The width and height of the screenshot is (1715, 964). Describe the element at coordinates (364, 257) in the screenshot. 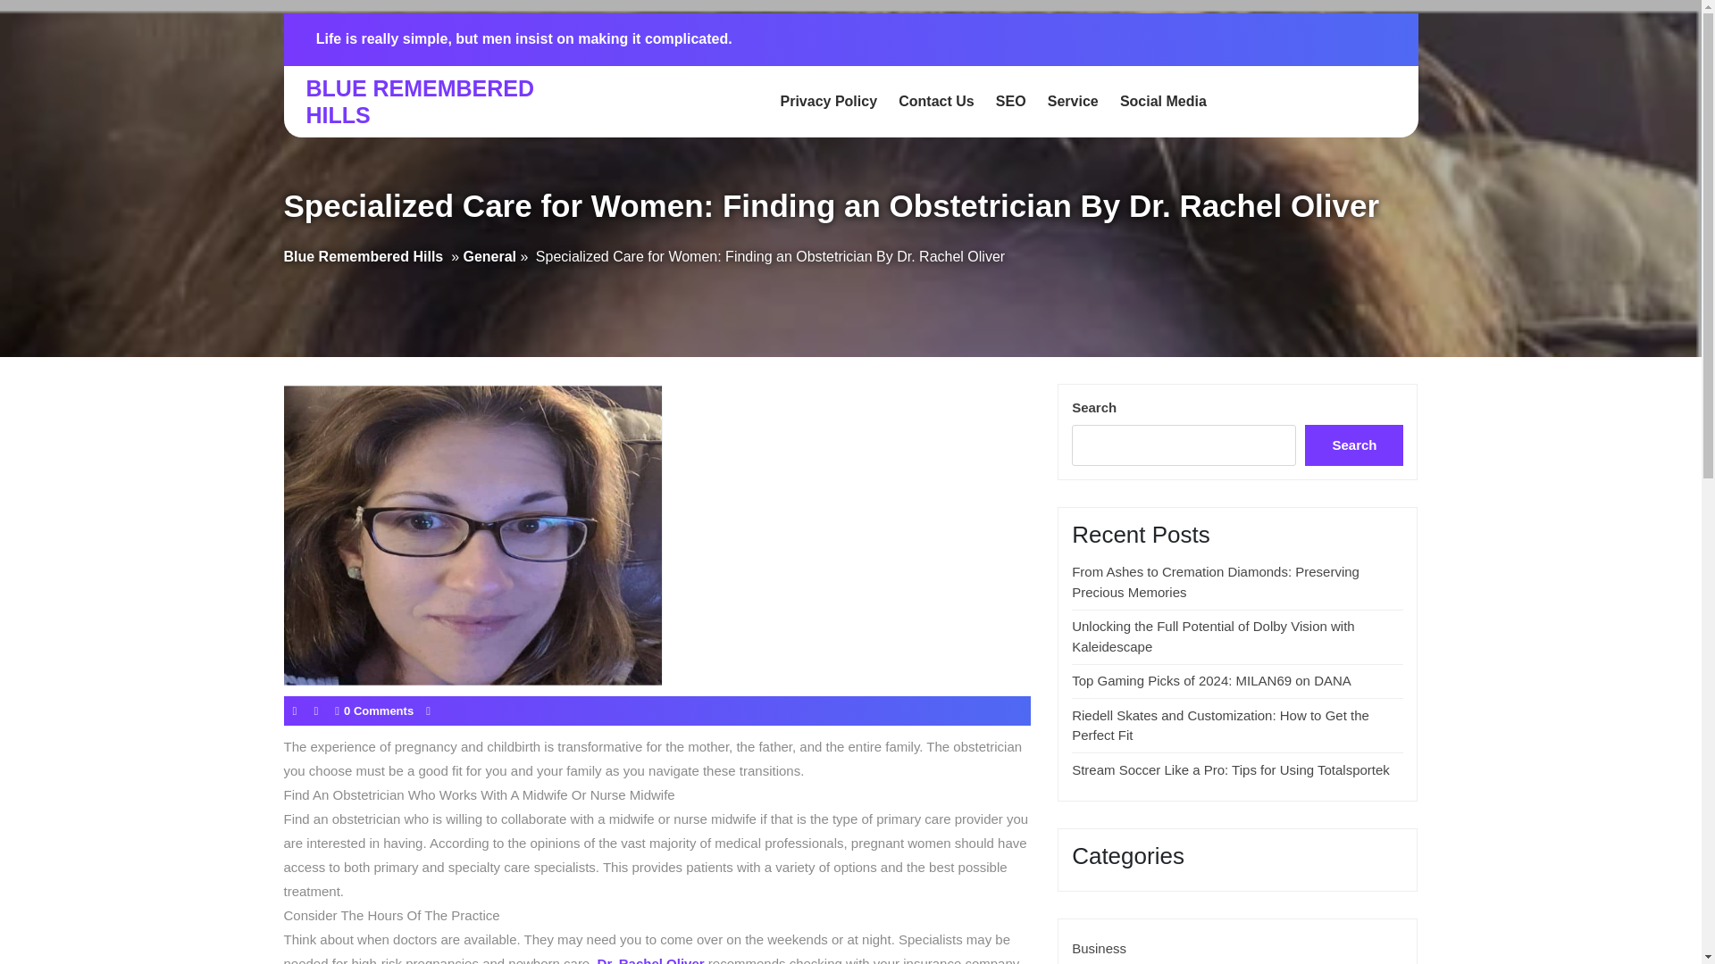

I see `Blue Remembered Hills` at that location.